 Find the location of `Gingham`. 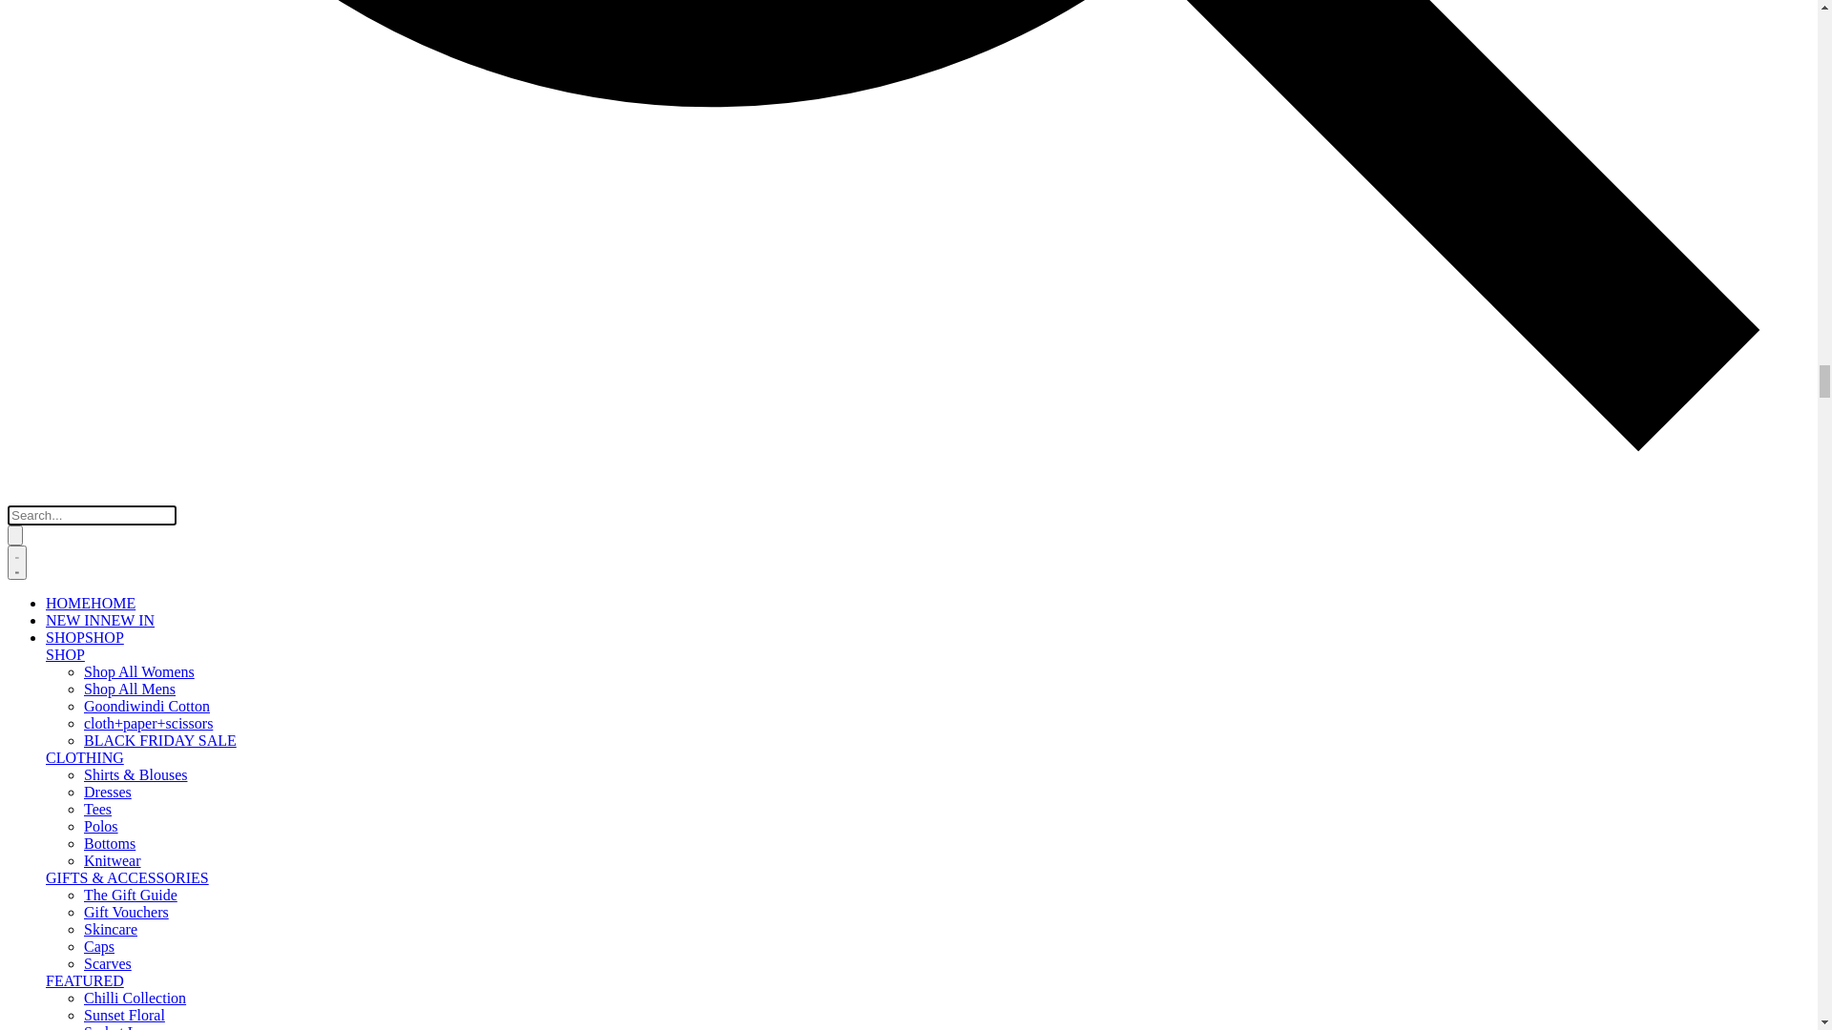

Gingham is located at coordinates (74, 750).